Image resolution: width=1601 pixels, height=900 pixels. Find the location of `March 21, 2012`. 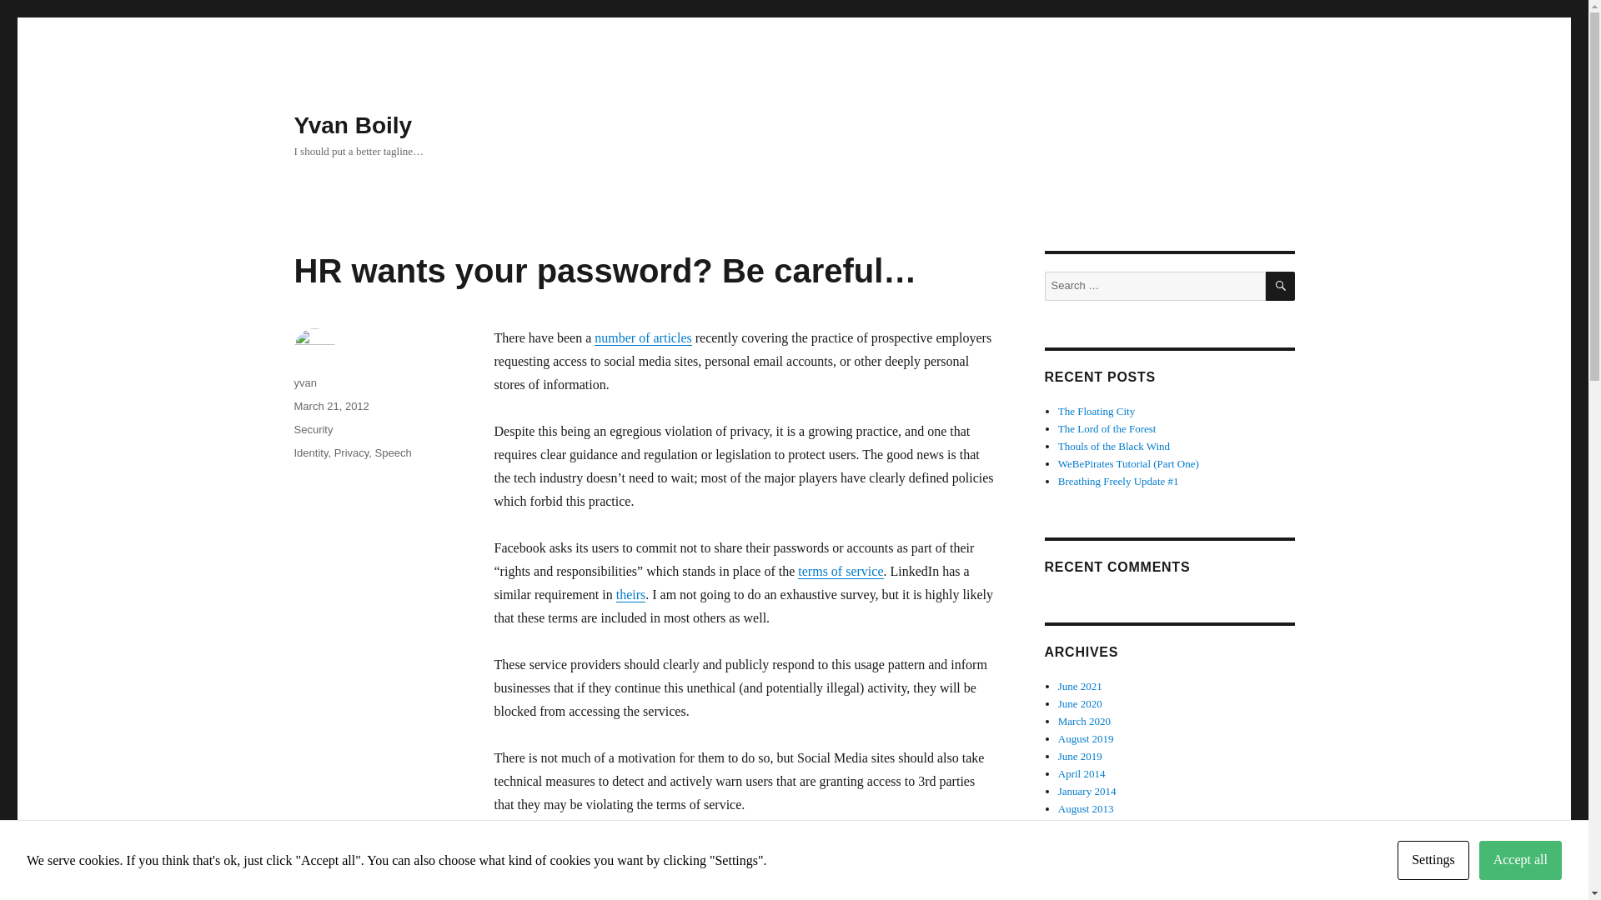

March 21, 2012 is located at coordinates (330, 405).